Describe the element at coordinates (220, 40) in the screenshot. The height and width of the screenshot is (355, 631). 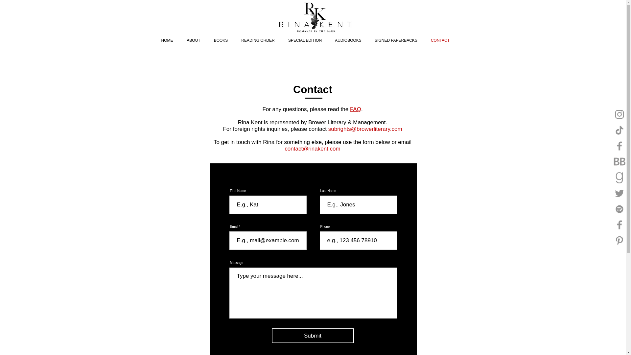
I see `BOOKS` at that location.